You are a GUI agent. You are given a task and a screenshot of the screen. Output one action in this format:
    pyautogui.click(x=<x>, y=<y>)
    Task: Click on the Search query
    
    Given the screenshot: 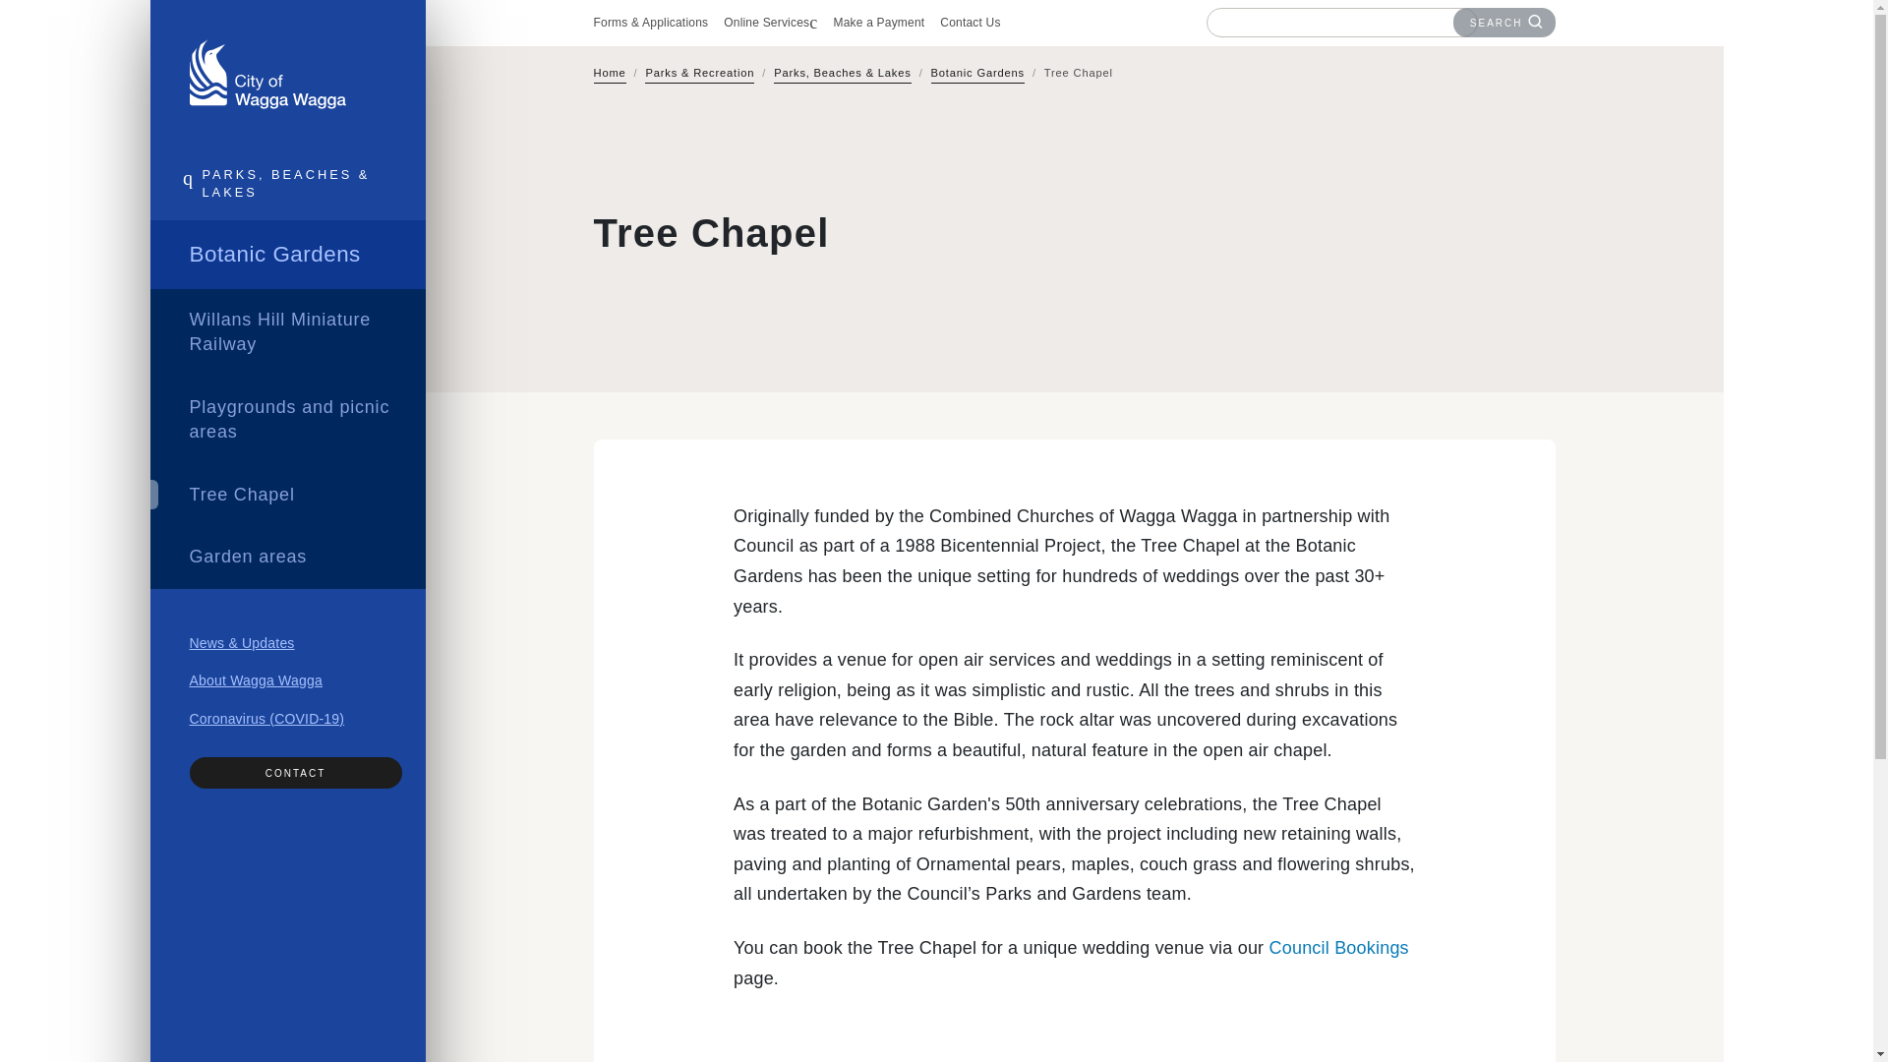 What is the action you would take?
    pyautogui.click(x=1330, y=22)
    